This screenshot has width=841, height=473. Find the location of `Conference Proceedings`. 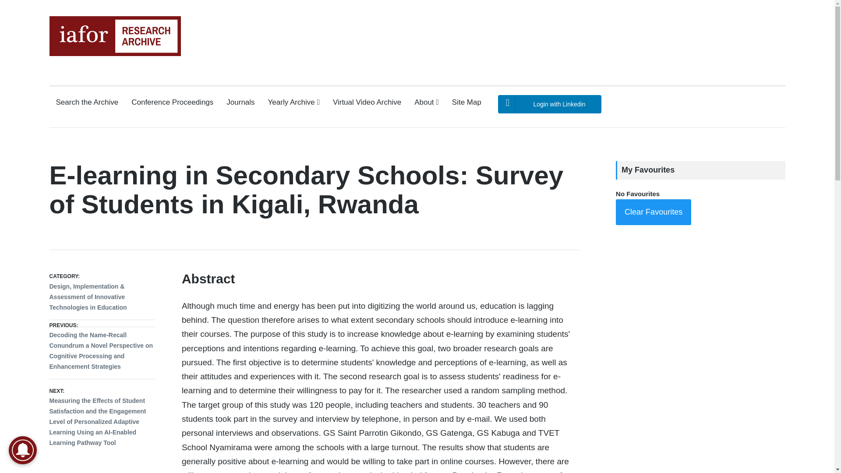

Conference Proceedings is located at coordinates (172, 102).